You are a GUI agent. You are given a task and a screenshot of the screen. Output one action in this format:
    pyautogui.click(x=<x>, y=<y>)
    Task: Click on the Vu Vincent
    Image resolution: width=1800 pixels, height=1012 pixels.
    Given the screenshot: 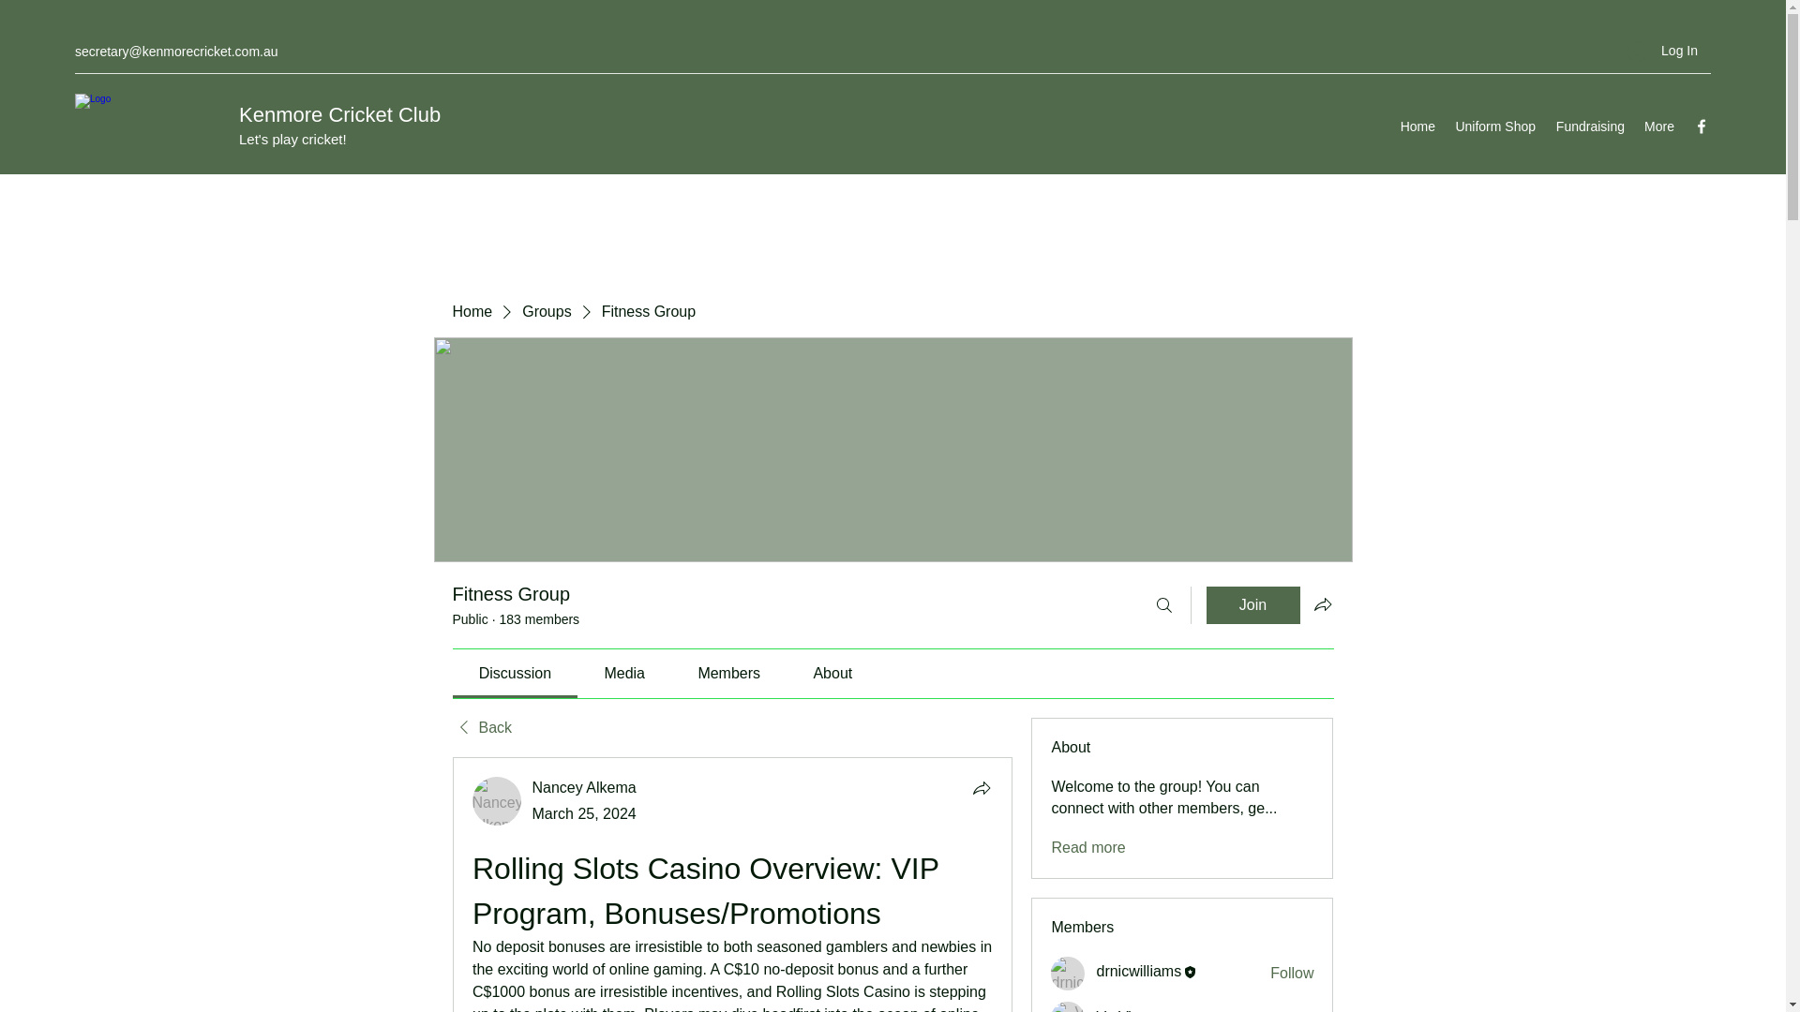 What is the action you would take?
    pyautogui.click(x=1068, y=1006)
    